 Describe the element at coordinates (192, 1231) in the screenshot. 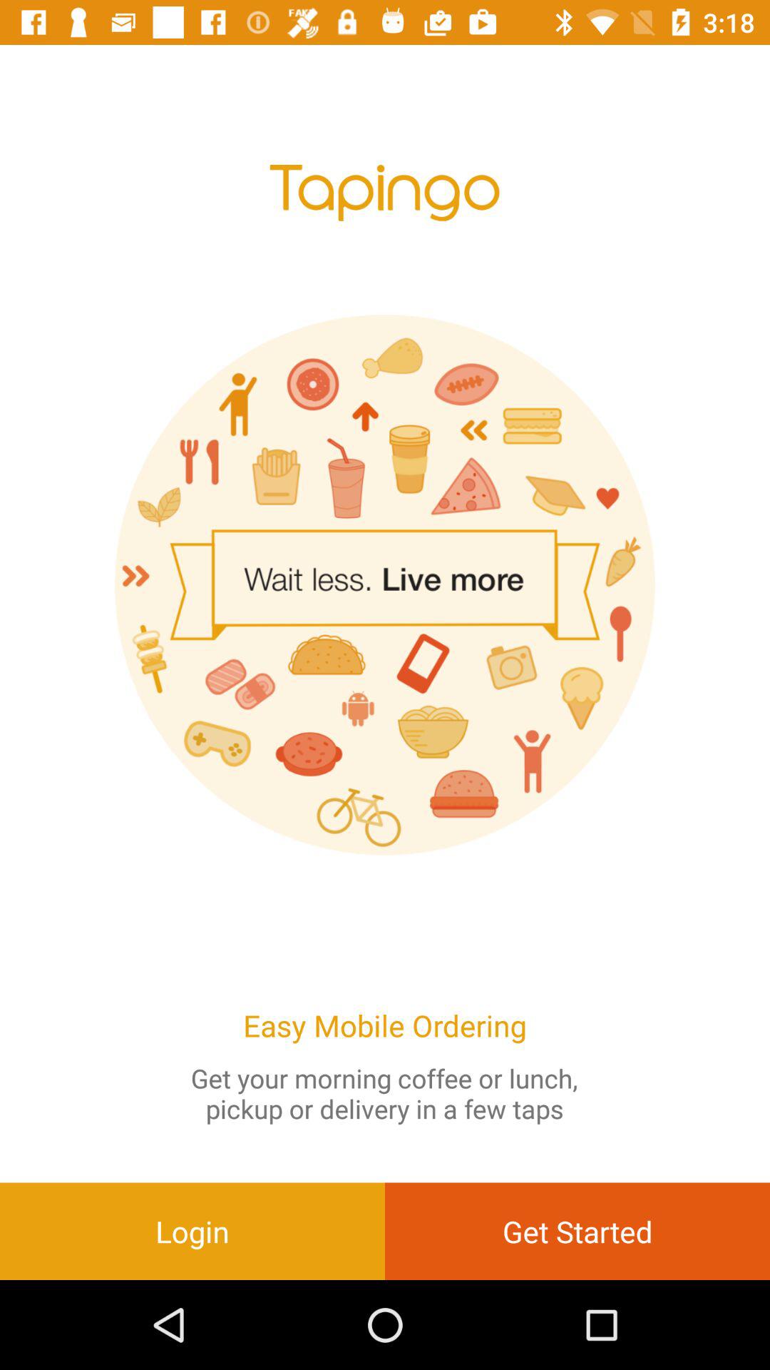

I see `tap item to the left of the get started item` at that location.